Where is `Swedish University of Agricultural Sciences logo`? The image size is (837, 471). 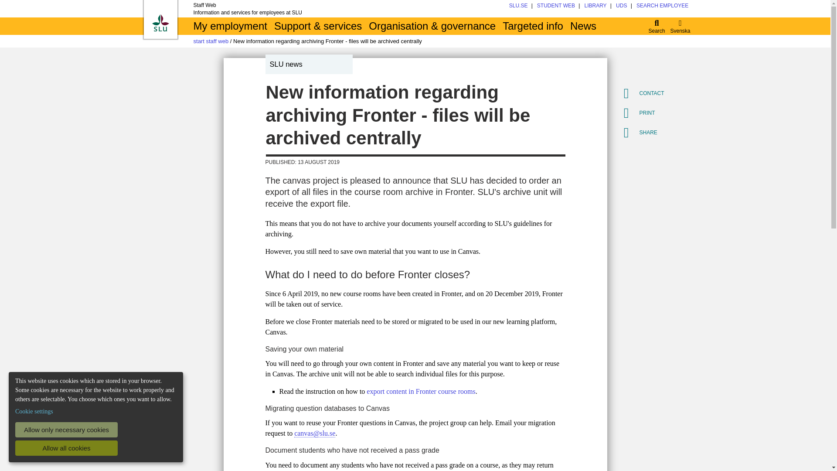
Swedish University of Agricultural Sciences logo is located at coordinates (160, 23).